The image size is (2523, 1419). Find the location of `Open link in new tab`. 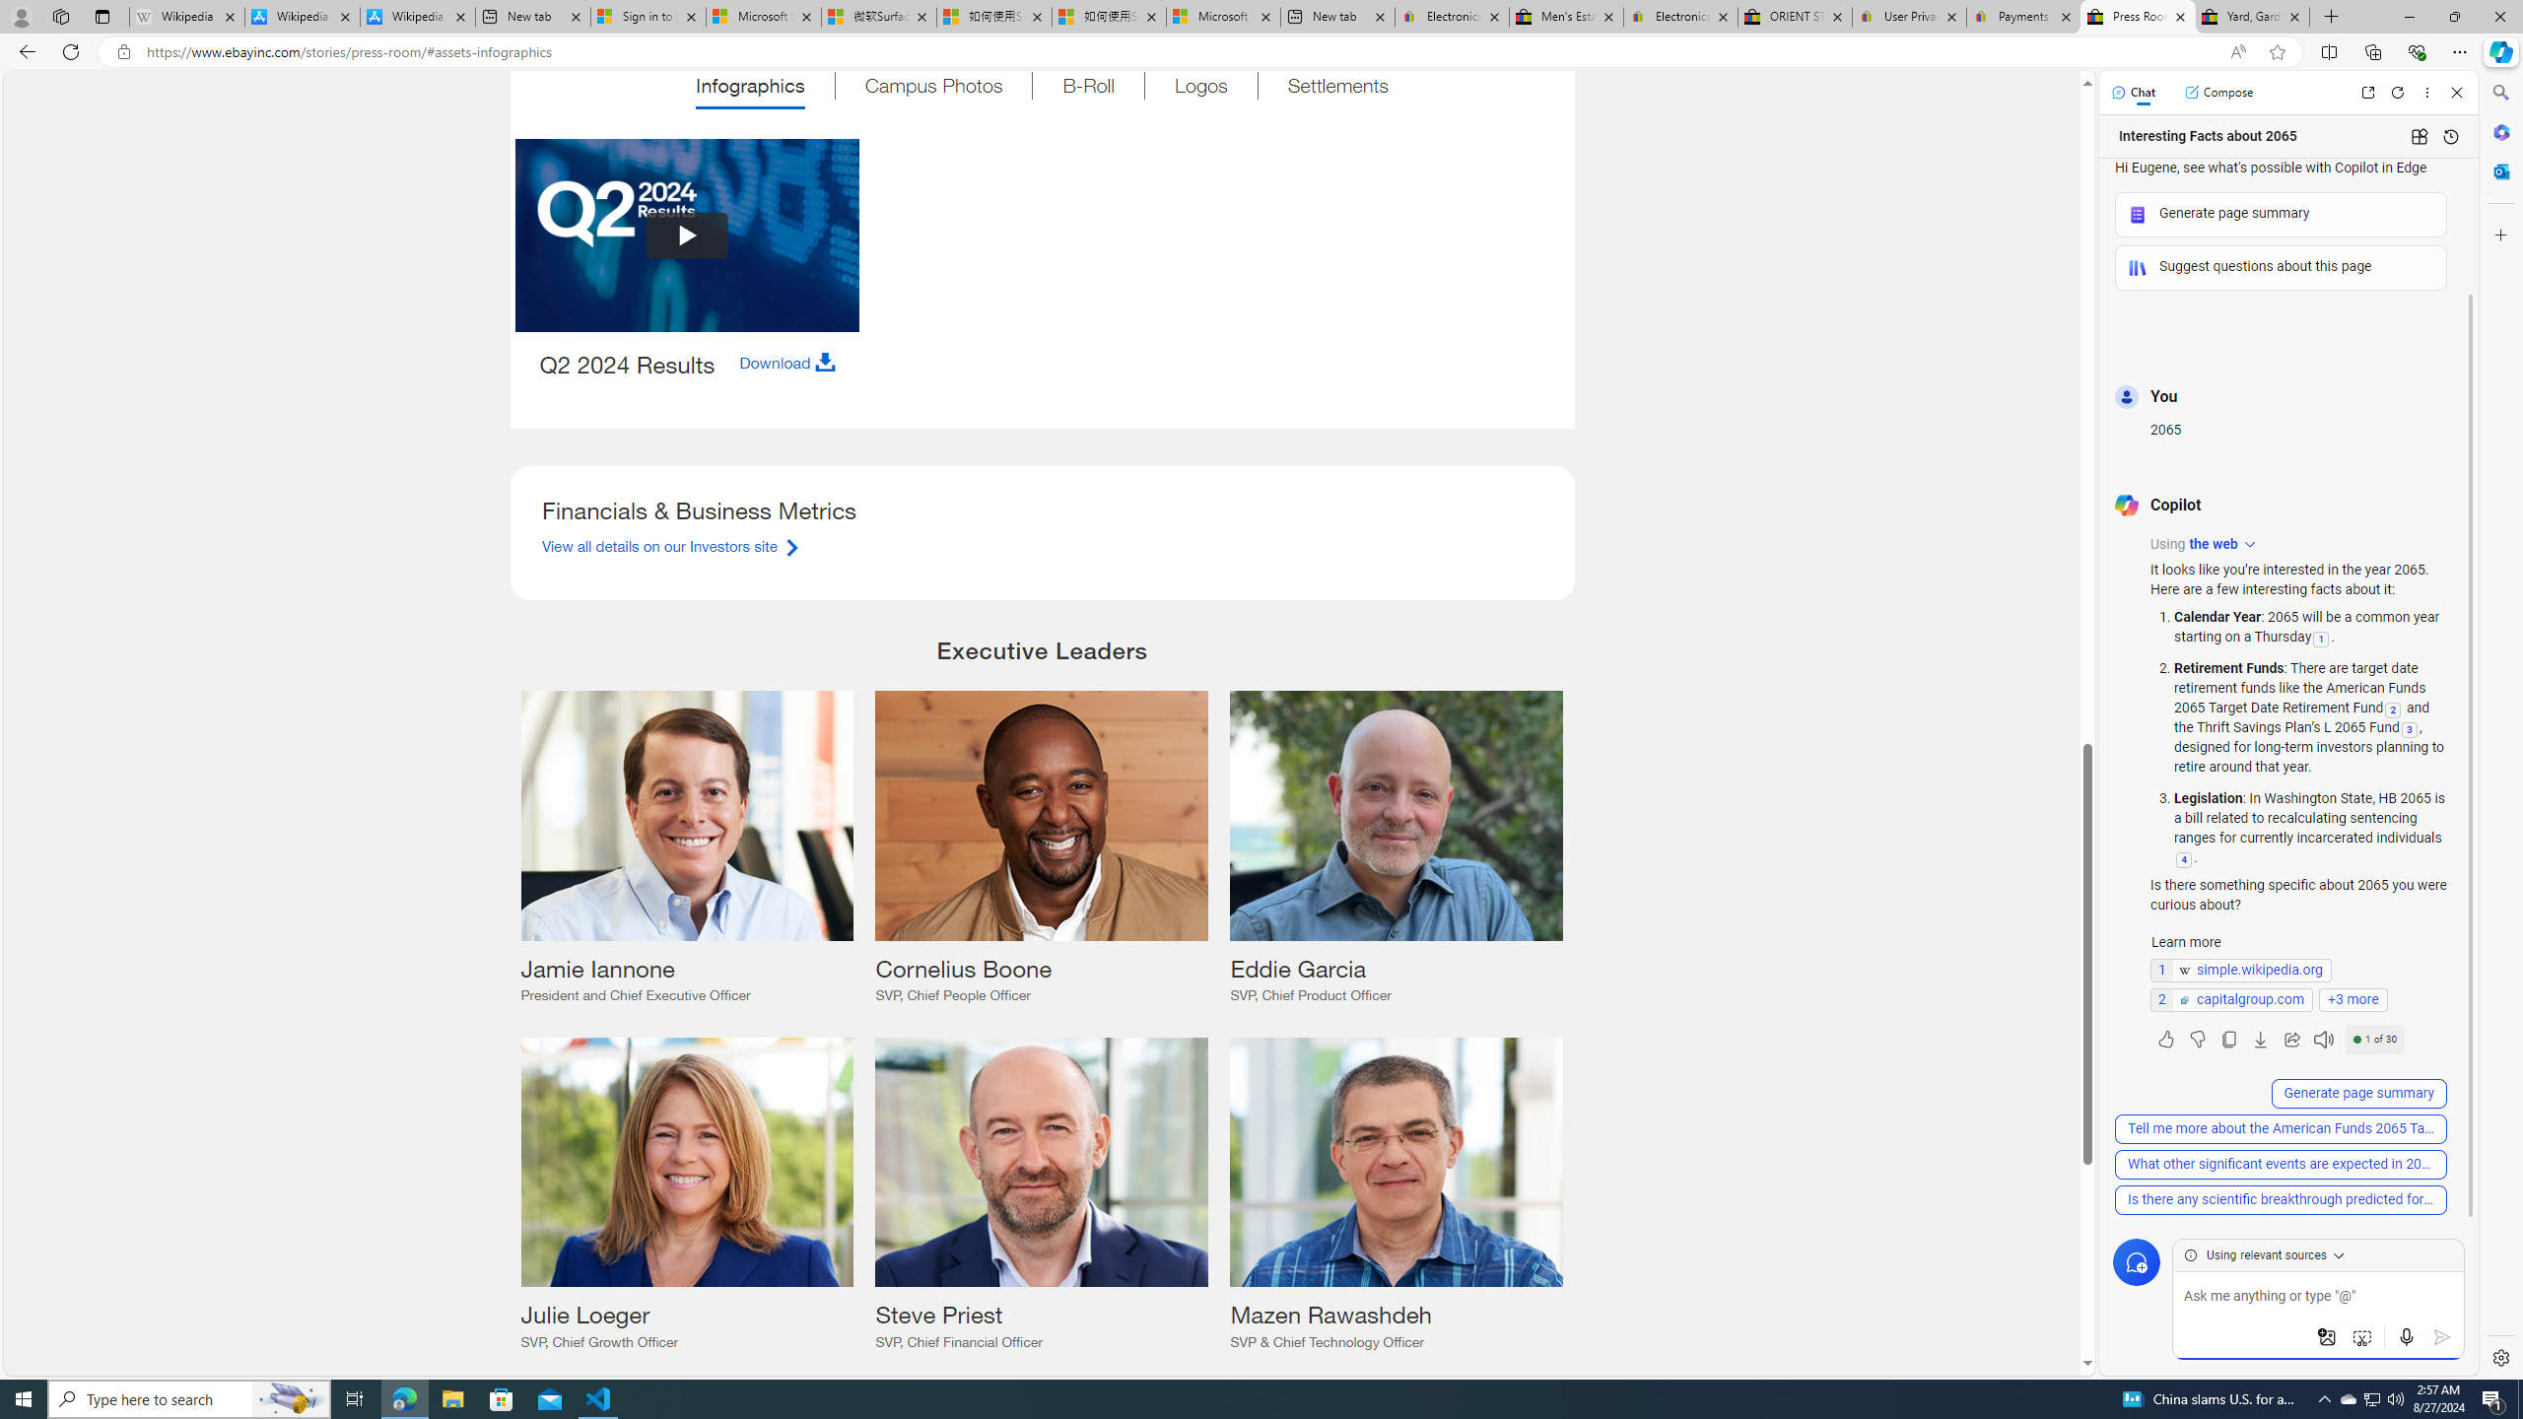

Open link in new tab is located at coordinates (2367, 93).